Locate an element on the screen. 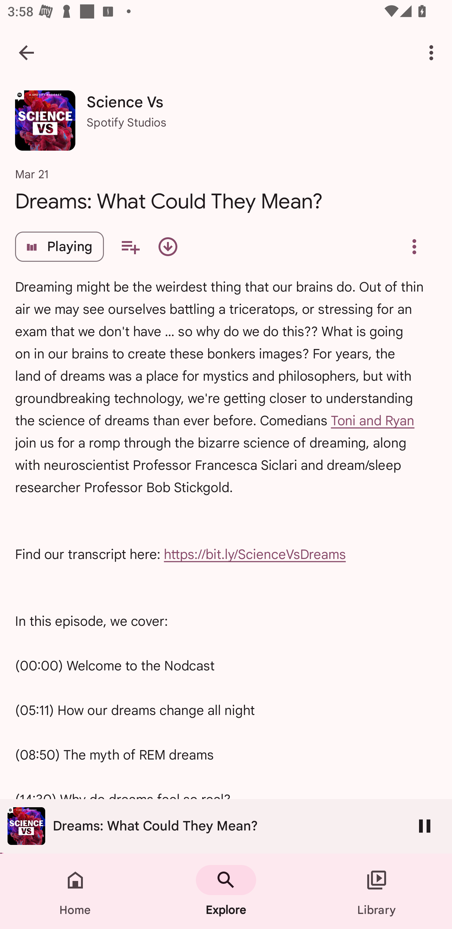  Home is located at coordinates (75, 891).